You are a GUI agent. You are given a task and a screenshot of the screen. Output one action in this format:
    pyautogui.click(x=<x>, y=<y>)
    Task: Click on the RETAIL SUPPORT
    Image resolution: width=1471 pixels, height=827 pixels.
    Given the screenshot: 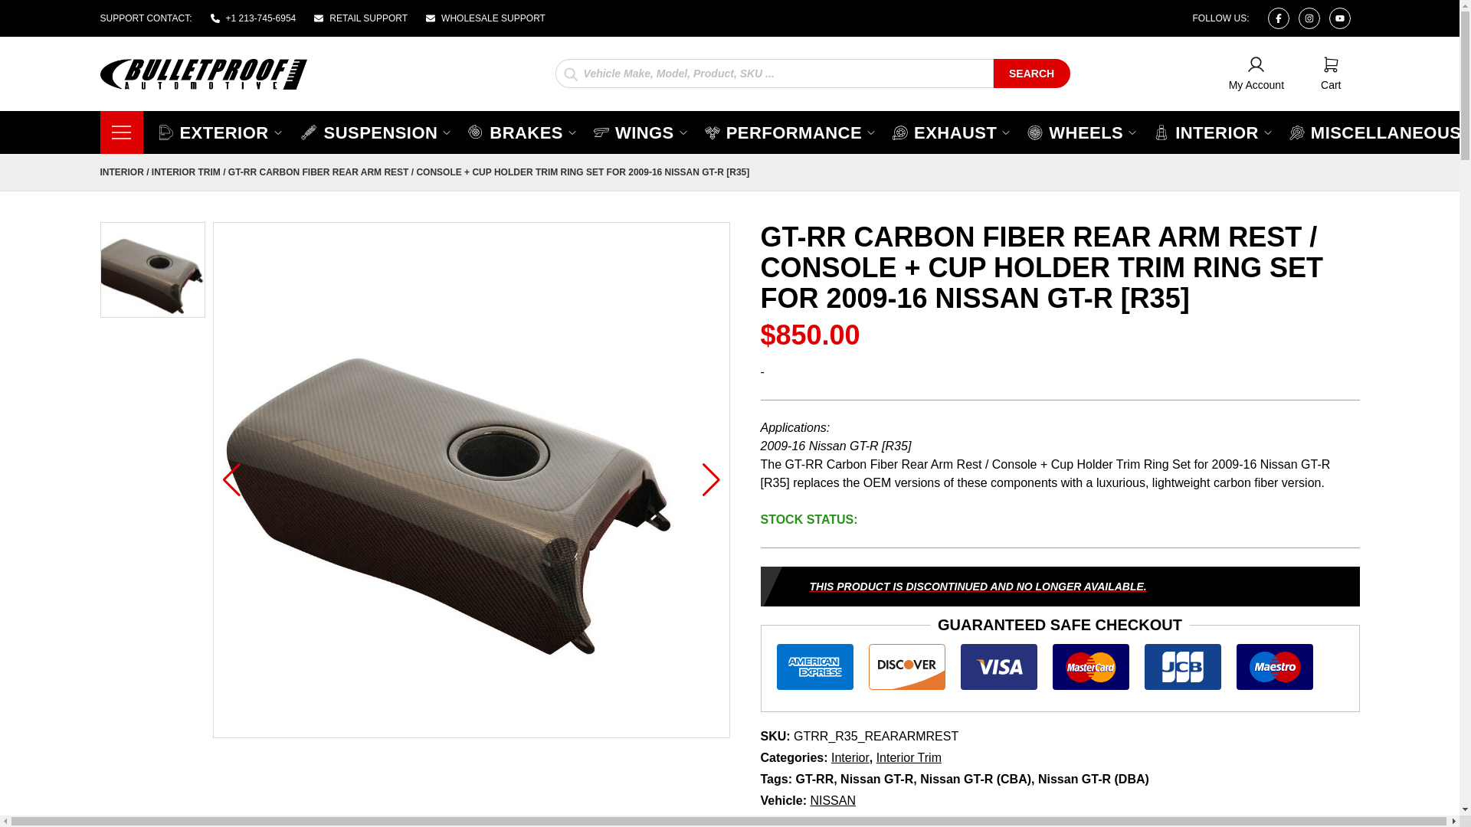 What is the action you would take?
    pyautogui.click(x=376, y=132)
    